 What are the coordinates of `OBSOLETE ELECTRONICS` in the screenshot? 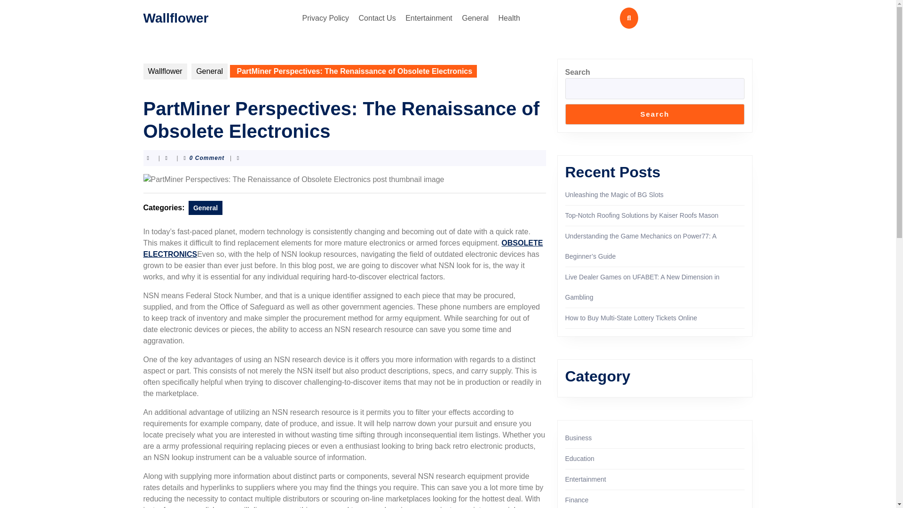 It's located at (342, 248).